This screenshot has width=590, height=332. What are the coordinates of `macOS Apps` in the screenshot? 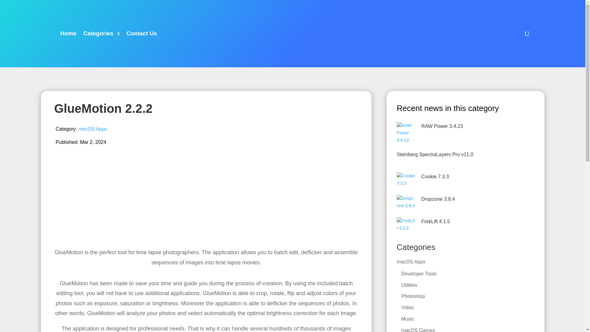 It's located at (411, 262).